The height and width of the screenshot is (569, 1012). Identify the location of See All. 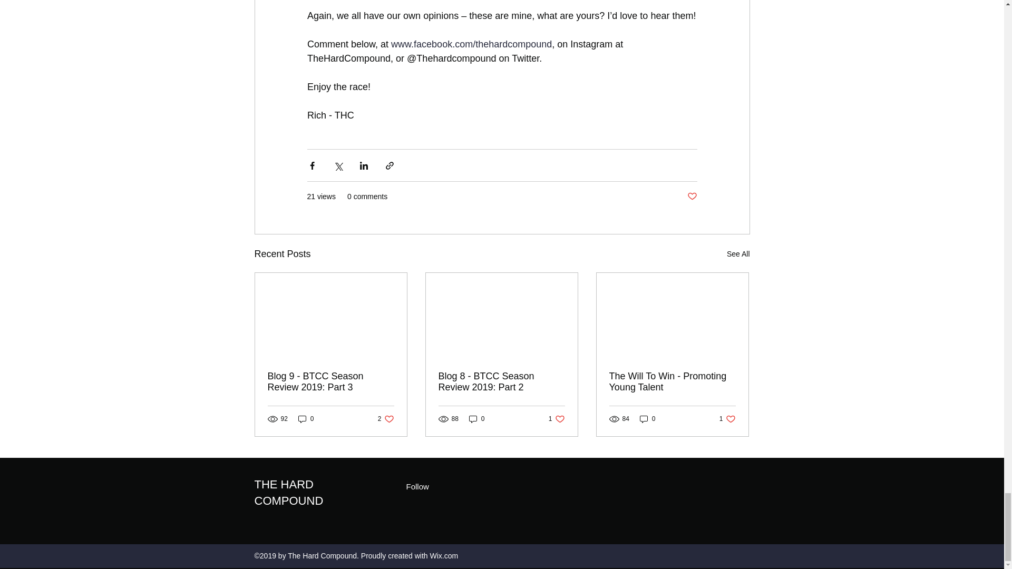
(331, 382).